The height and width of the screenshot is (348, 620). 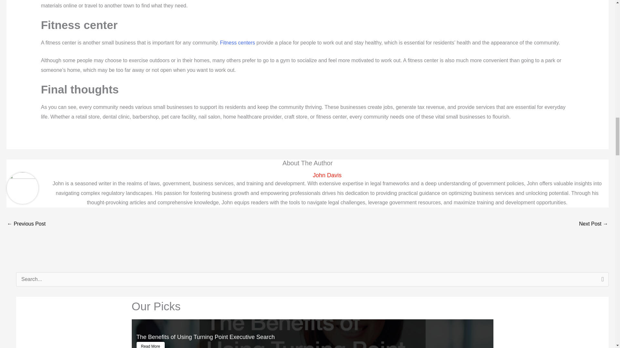 What do you see at coordinates (26, 224) in the screenshot?
I see `How to Make Your Business Technology Last Longer` at bounding box center [26, 224].